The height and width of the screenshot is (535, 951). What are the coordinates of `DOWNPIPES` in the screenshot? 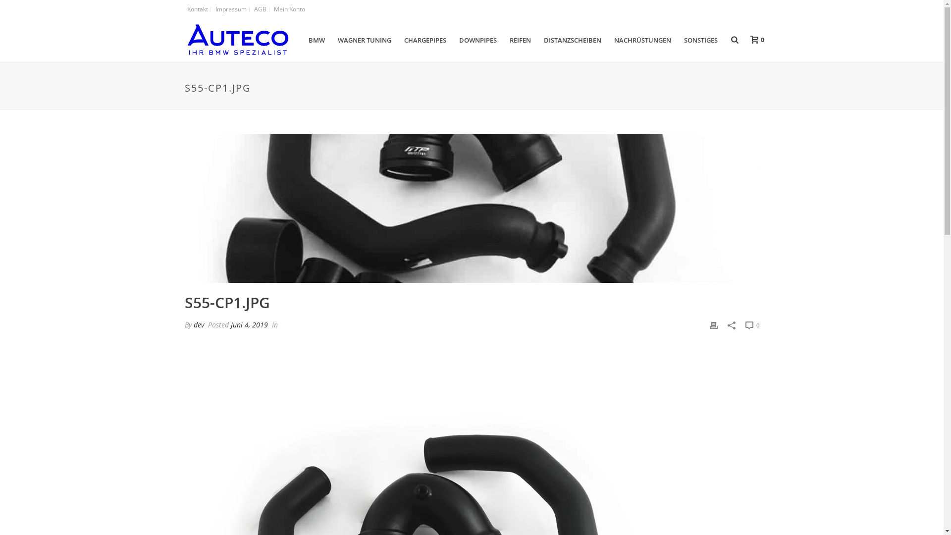 It's located at (478, 40).